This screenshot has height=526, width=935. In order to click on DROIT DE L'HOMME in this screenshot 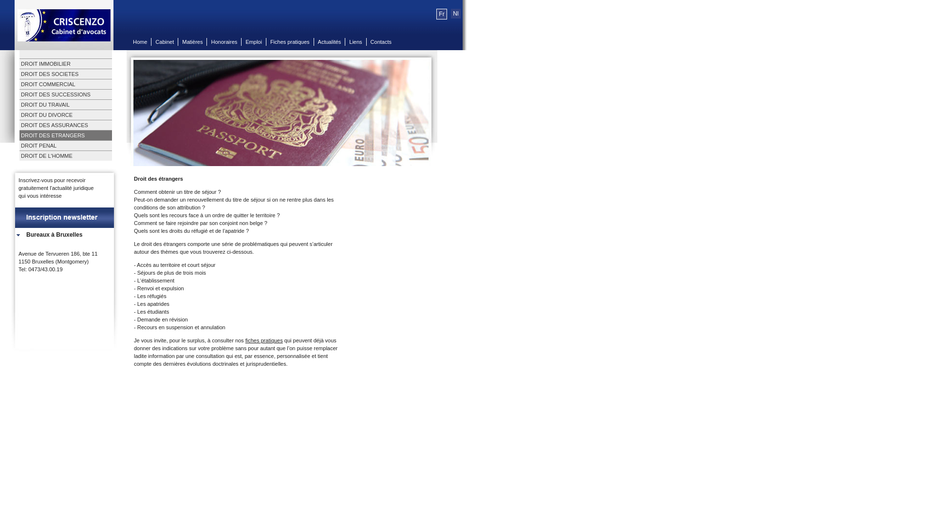, I will do `click(66, 156)`.